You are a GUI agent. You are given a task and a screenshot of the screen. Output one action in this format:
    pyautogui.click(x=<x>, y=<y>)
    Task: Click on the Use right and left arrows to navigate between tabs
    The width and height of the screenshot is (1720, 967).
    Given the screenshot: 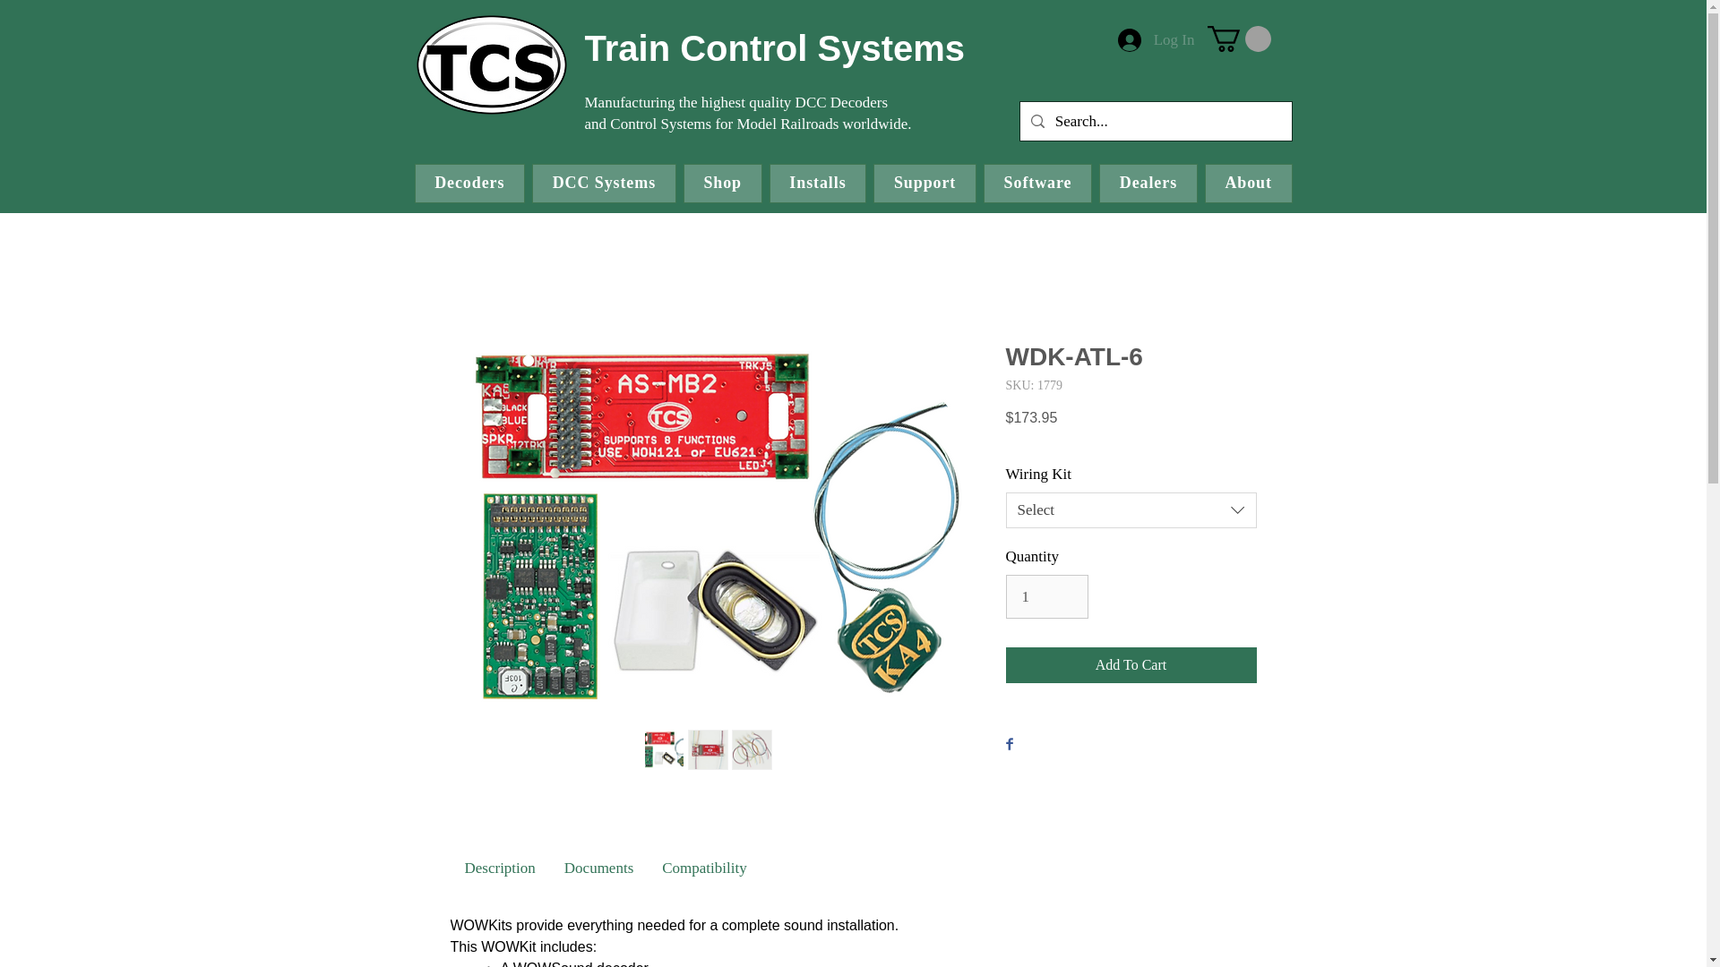 What is the action you would take?
    pyautogui.click(x=598, y=868)
    